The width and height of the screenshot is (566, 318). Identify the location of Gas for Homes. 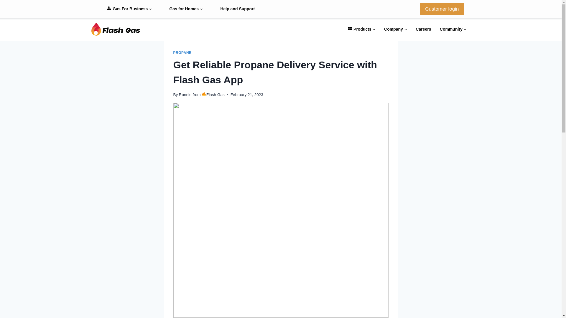
(186, 9).